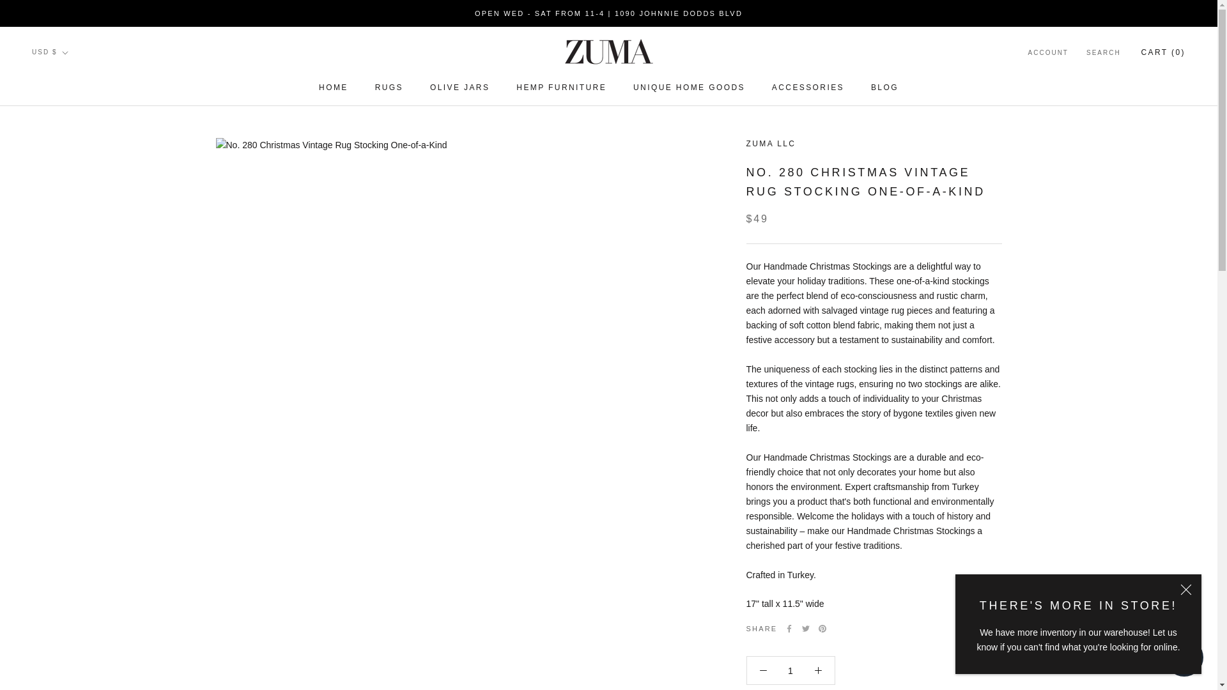 This screenshot has height=690, width=1227. What do you see at coordinates (1184, 659) in the screenshot?
I see `Shopify online store chat` at bounding box center [1184, 659].